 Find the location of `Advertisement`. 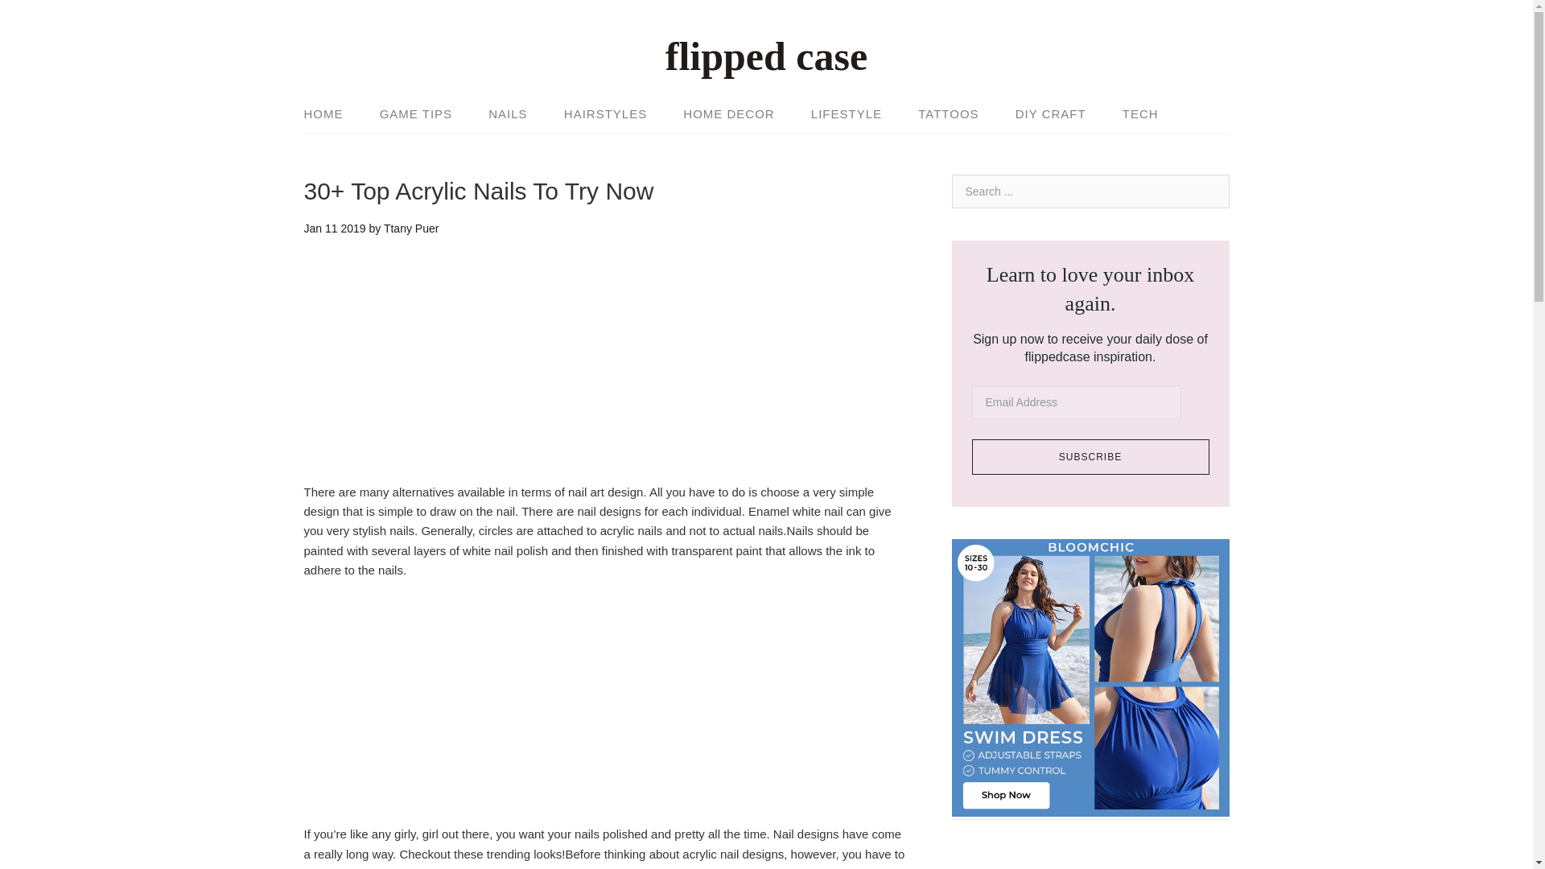

Advertisement is located at coordinates (606, 711).